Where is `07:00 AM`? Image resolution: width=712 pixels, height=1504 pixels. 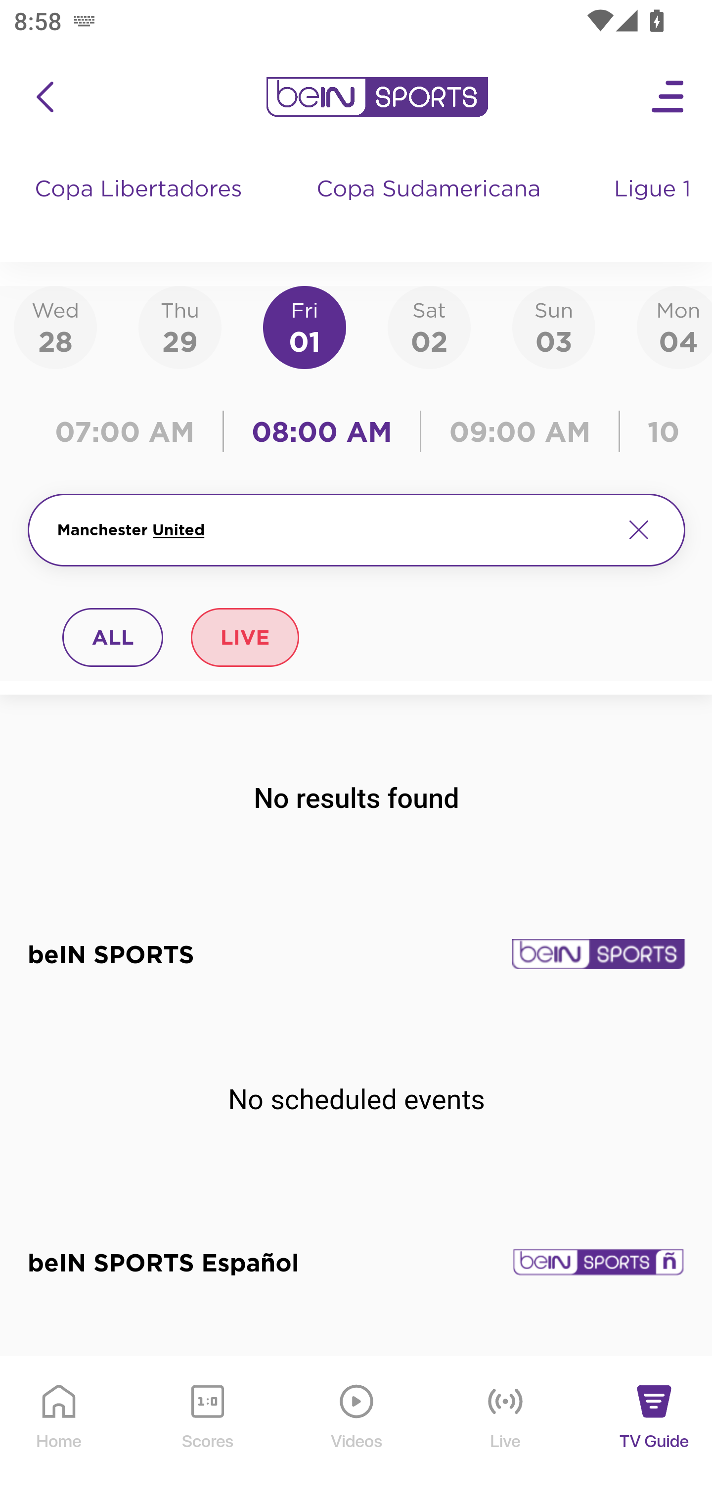
07:00 AM is located at coordinates (130, 431).